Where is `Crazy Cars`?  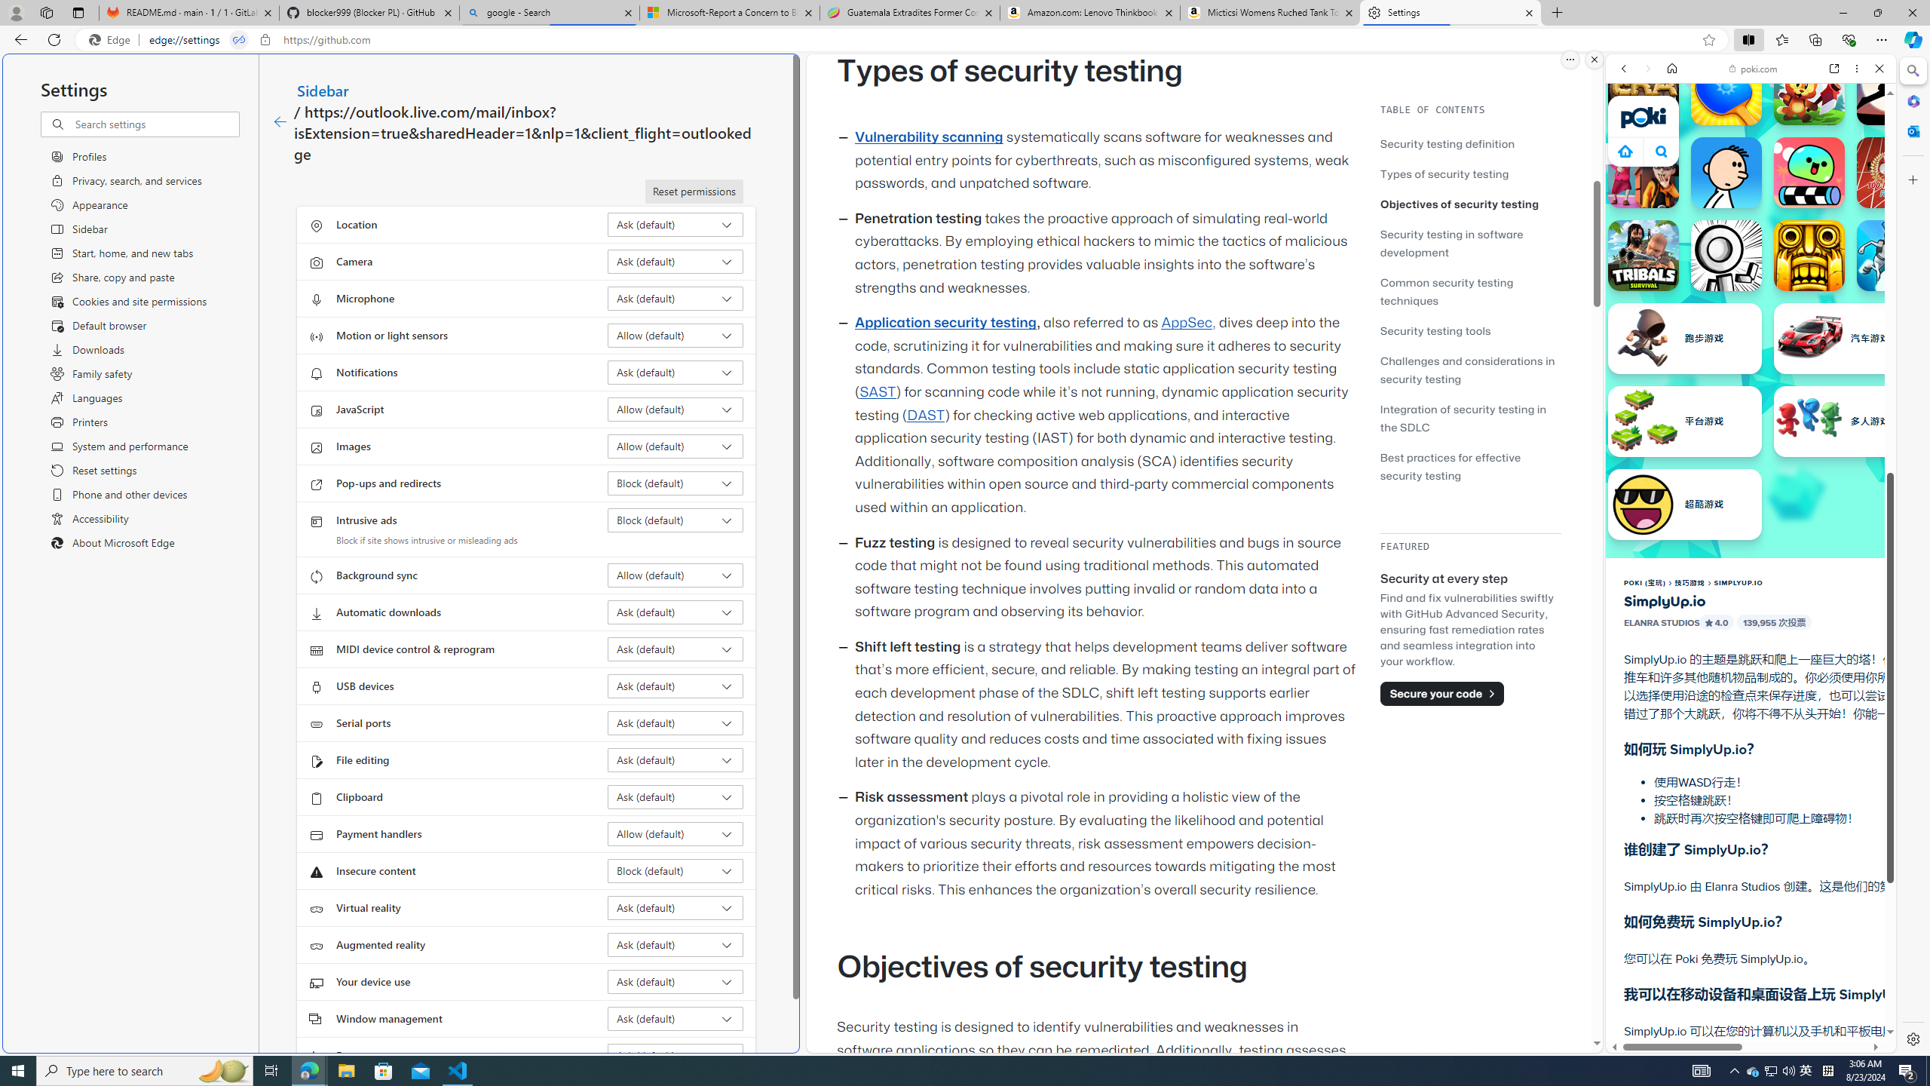 Crazy Cars is located at coordinates (1882, 762).